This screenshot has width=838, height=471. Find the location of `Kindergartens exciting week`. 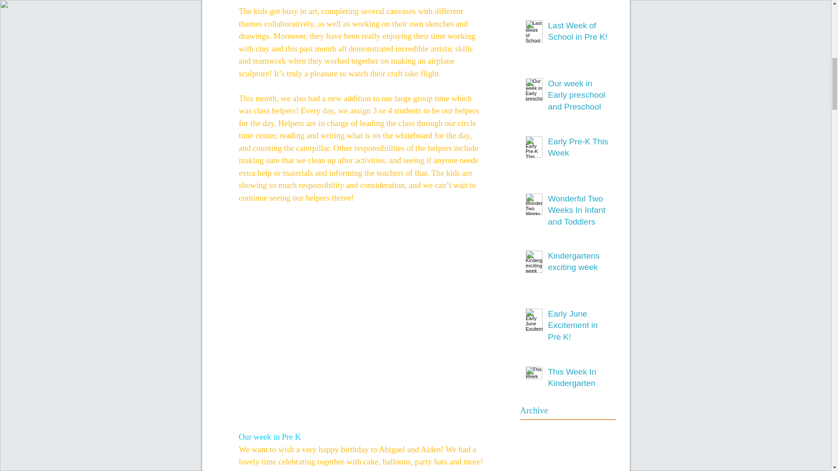

Kindergartens exciting week is located at coordinates (579, 263).